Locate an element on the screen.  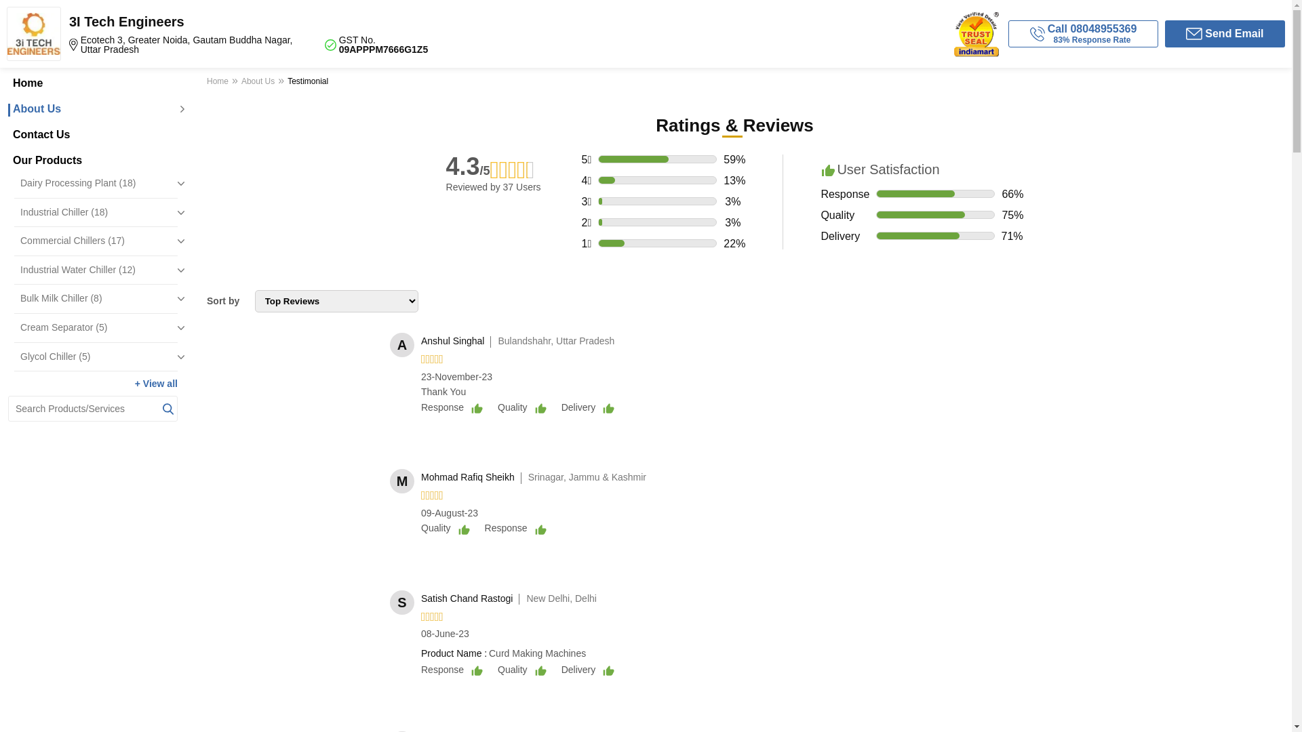
Contact Us is located at coordinates (93, 135).